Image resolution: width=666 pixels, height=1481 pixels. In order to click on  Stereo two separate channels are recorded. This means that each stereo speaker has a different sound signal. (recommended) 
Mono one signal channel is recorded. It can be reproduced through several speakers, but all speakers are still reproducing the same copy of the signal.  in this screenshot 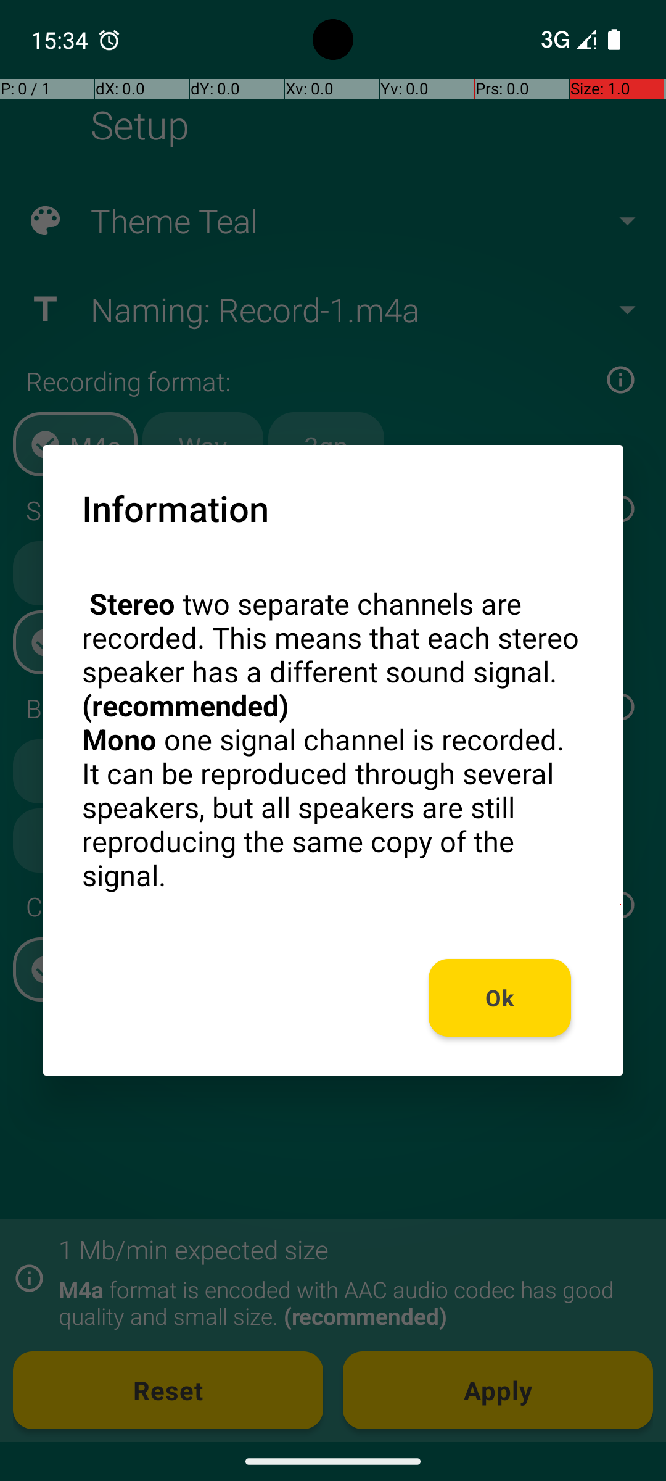, I will do `click(333, 739)`.